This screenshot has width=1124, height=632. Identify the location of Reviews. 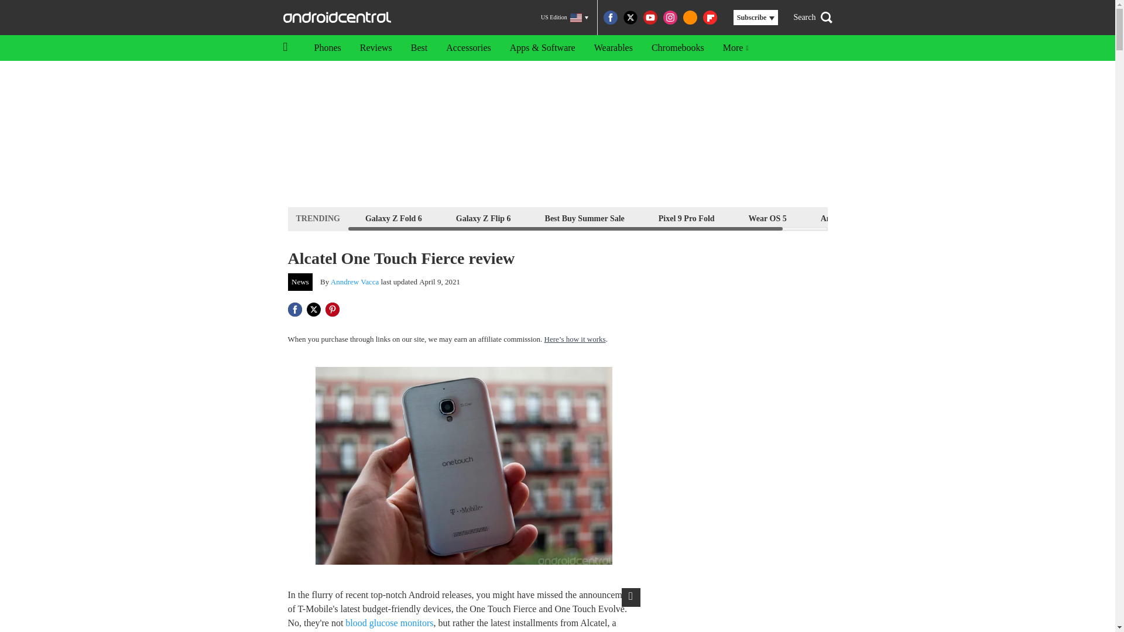
(376, 48).